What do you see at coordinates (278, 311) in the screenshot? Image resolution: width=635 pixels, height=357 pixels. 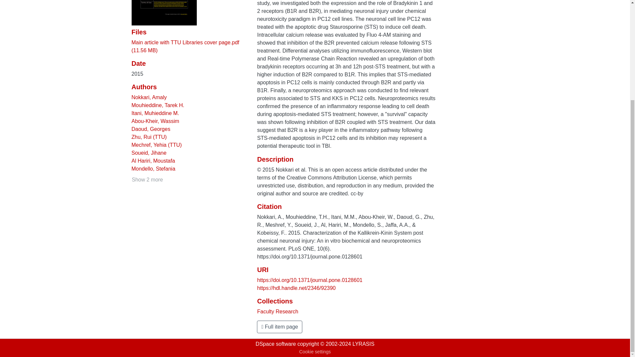 I see `Faculty Research` at bounding box center [278, 311].